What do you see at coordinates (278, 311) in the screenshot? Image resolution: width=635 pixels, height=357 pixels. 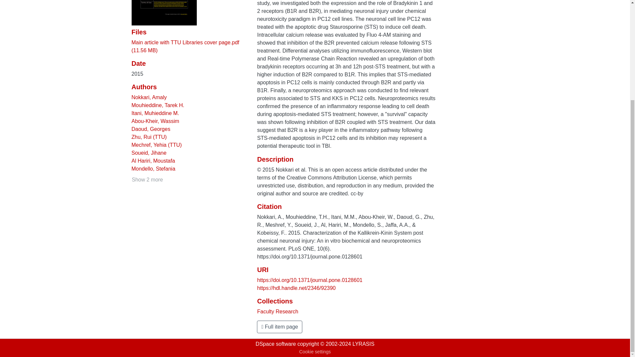 I see `Faculty Research` at bounding box center [278, 311].